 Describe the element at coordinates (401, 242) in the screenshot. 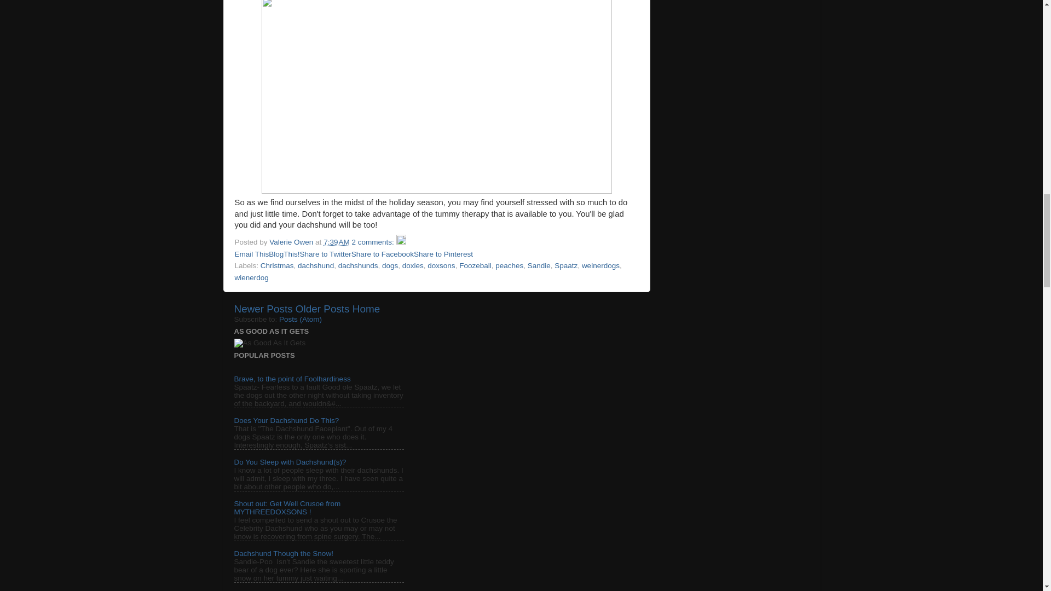

I see `Edit Post` at that location.